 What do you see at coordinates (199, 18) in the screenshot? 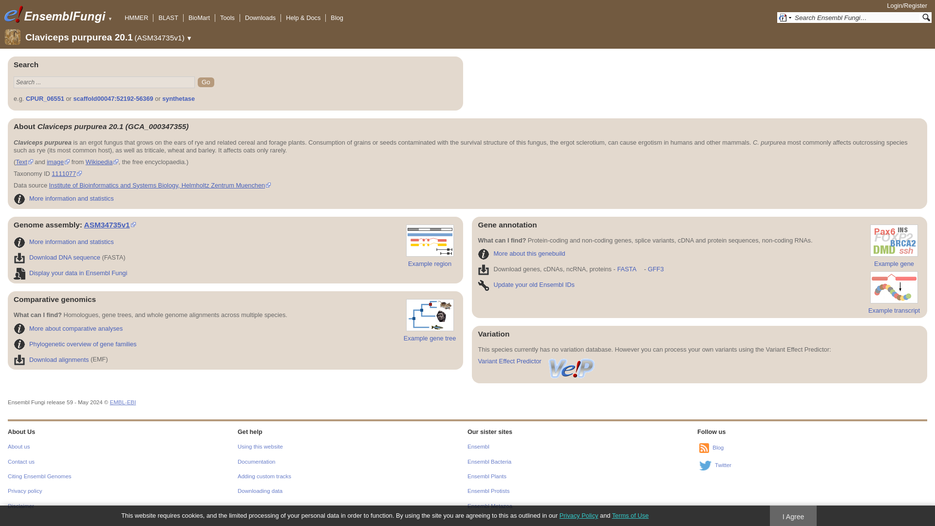
I see `BioMart` at bounding box center [199, 18].